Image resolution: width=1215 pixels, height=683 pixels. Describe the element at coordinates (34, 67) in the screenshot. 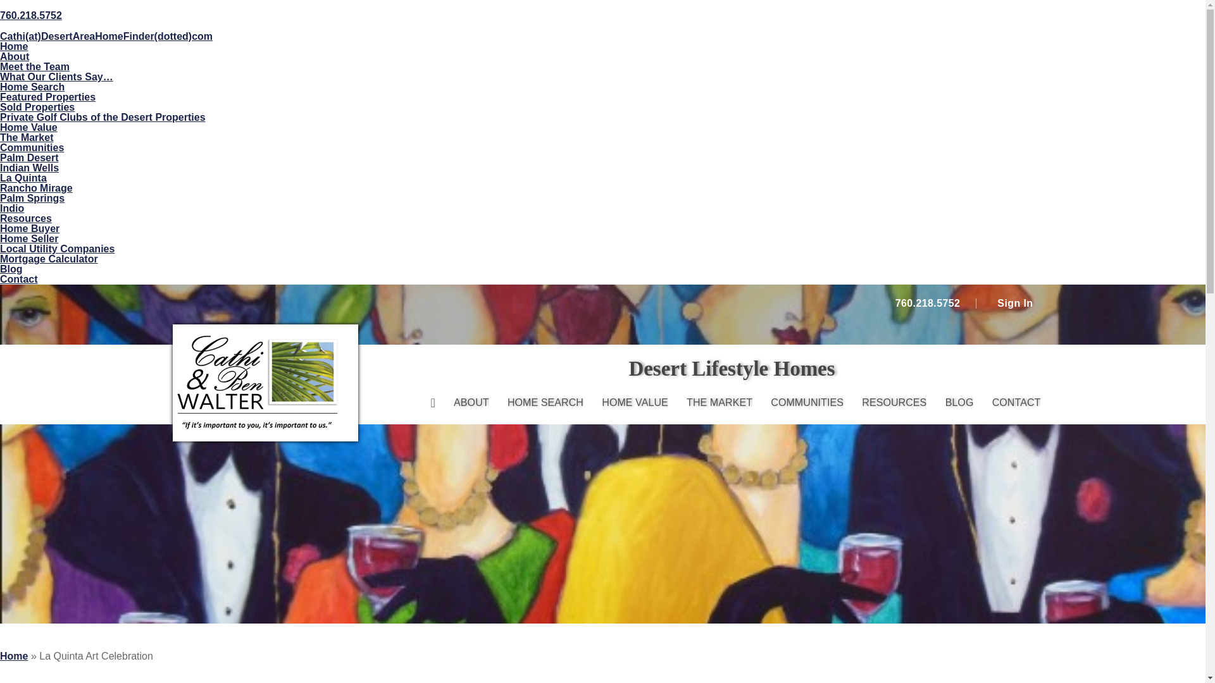

I see `Meet the Team` at that location.